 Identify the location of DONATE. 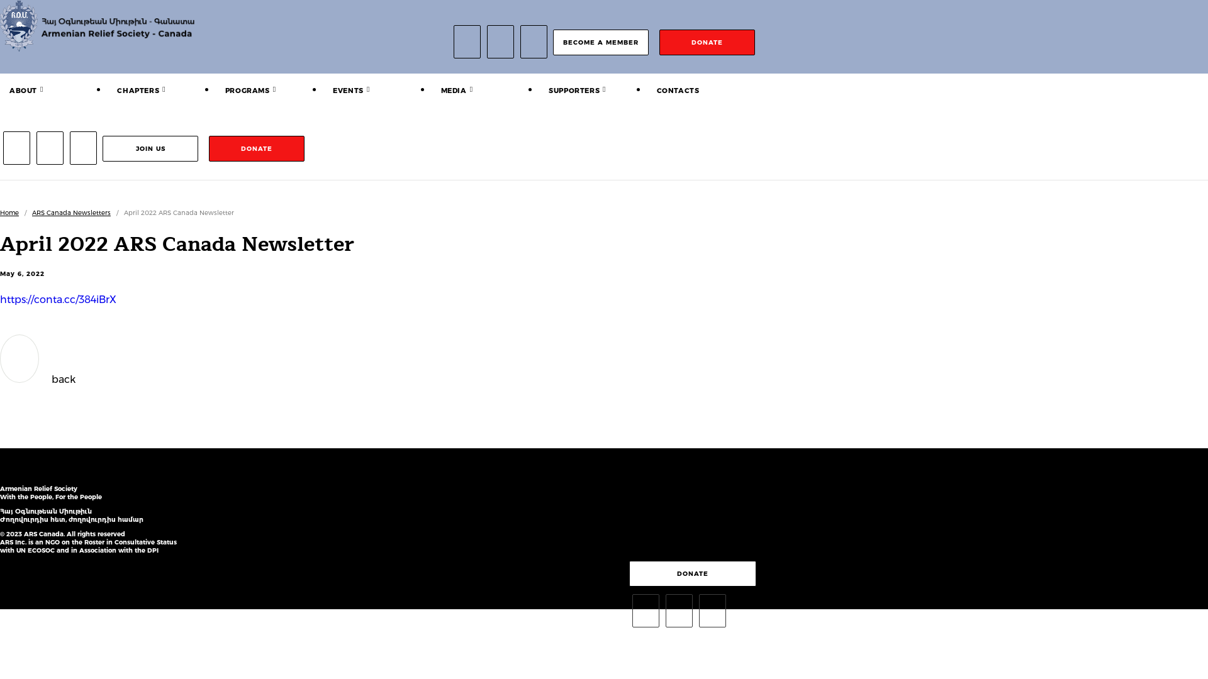
(257, 148).